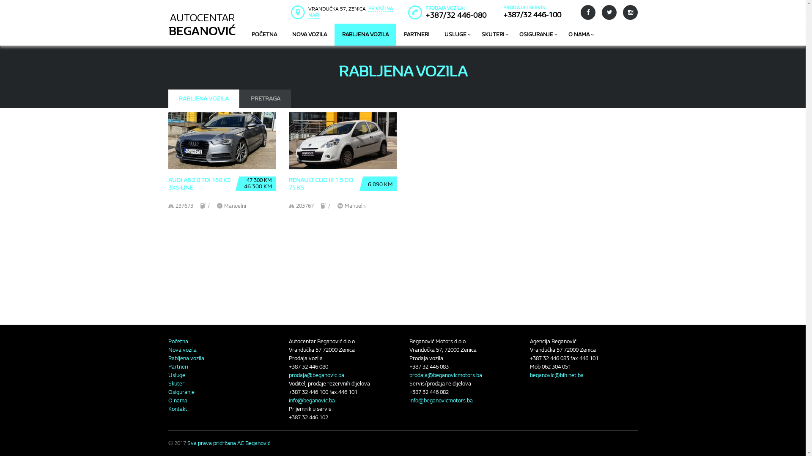 The image size is (812, 456). Describe the element at coordinates (579, 35) in the screenshot. I see `O NAMA` at that location.